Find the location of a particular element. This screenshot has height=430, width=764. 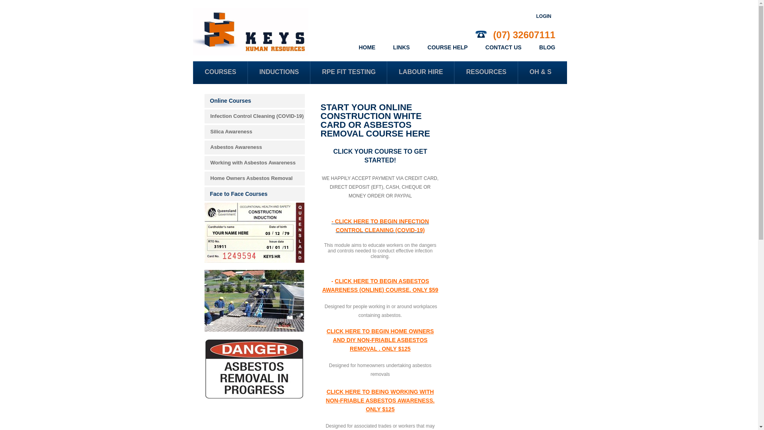

Asbestos Awareness is located at coordinates (255, 147).